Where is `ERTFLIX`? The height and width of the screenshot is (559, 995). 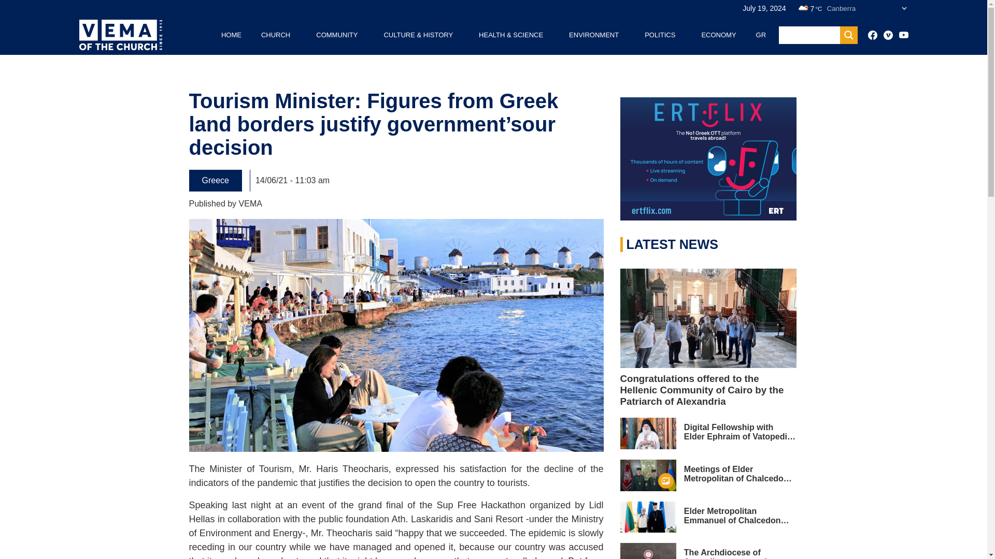 ERTFLIX is located at coordinates (708, 158).